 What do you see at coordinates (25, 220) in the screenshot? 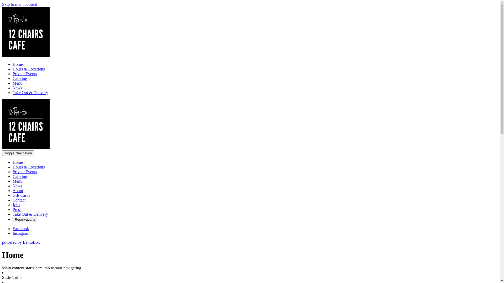
I see `Reservations` at bounding box center [25, 220].